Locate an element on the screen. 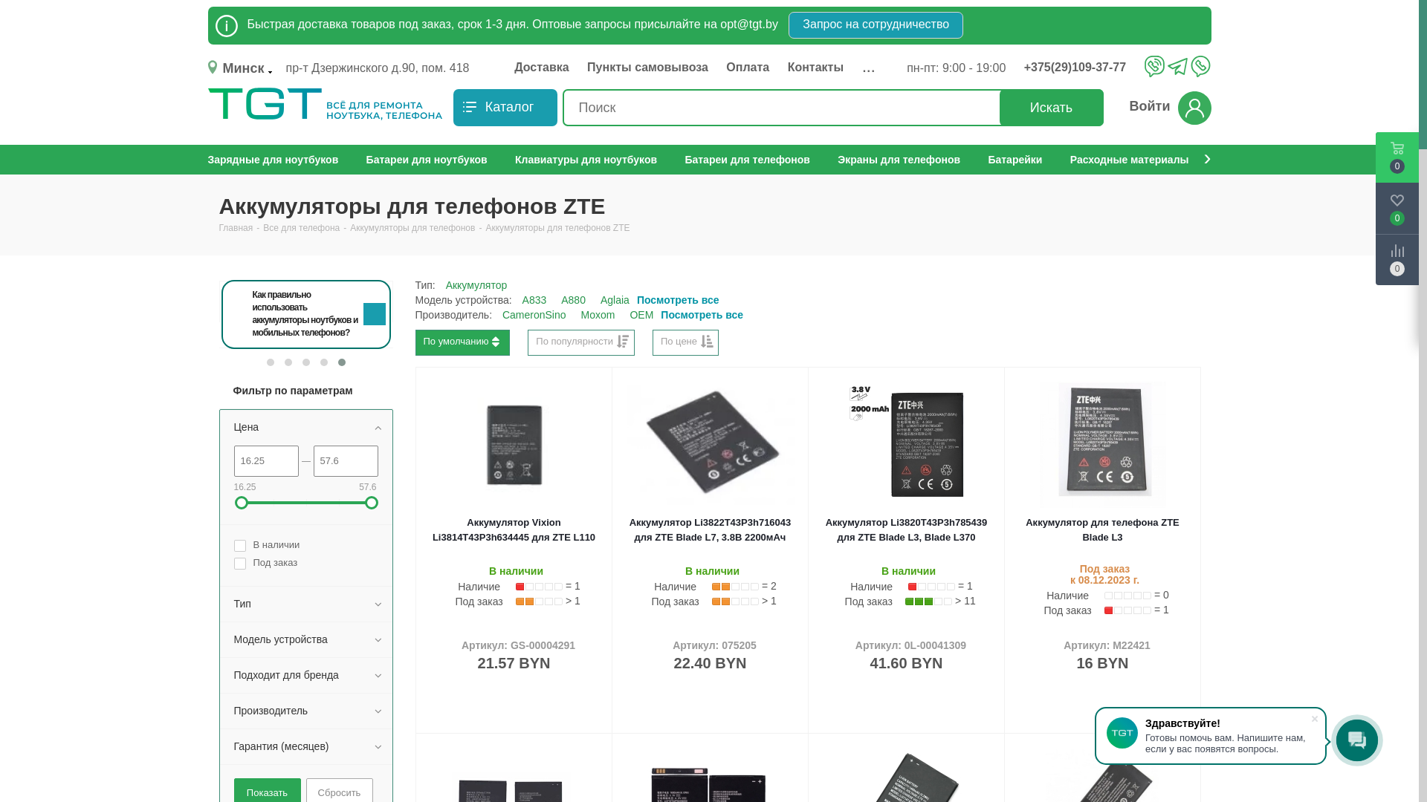  +375(29)109-37-77 is located at coordinates (1087, 68).